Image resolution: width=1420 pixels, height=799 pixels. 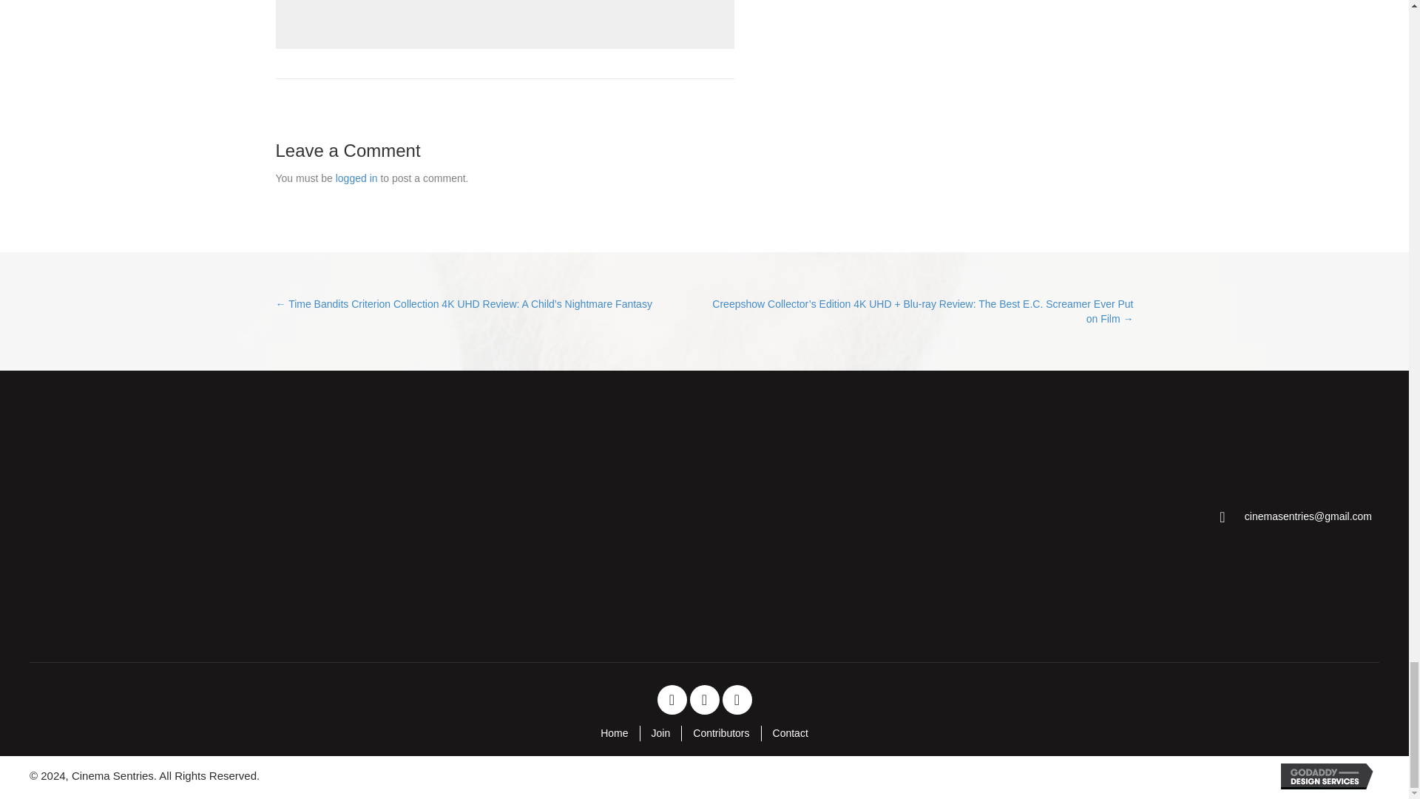 I want to click on logged in, so click(x=356, y=178).